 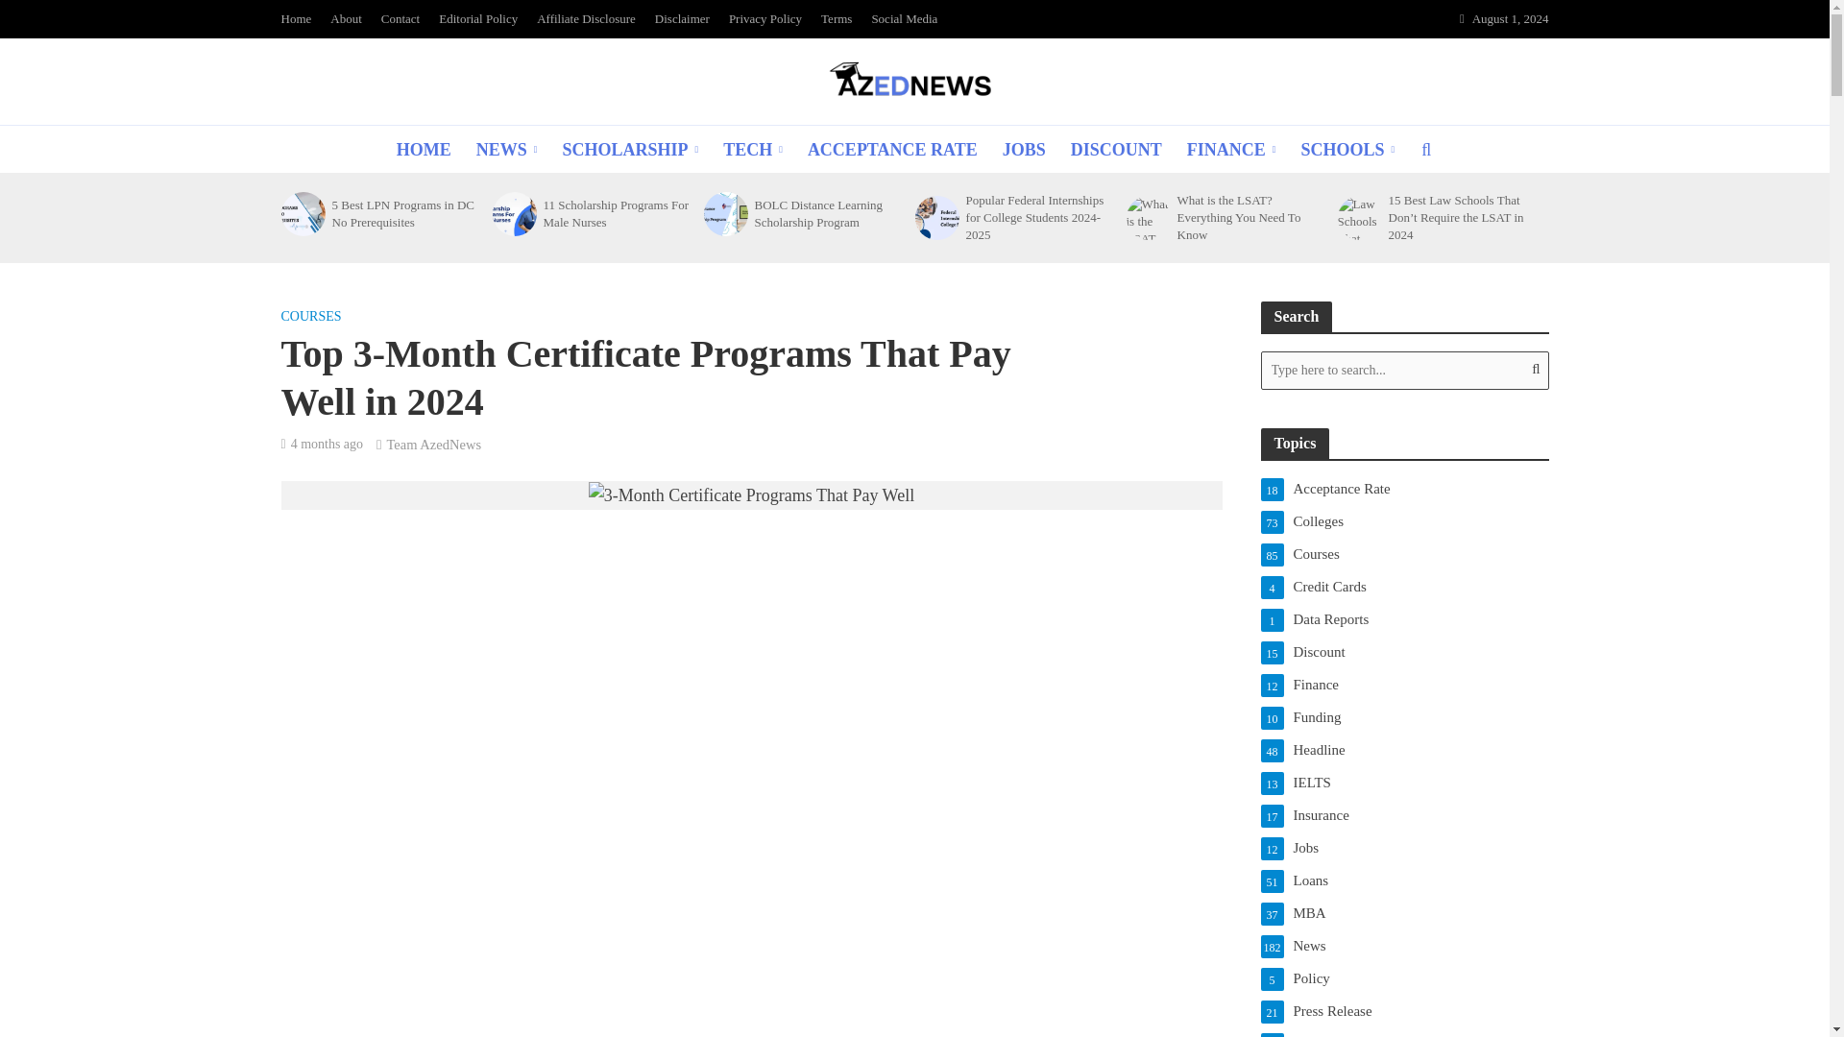 What do you see at coordinates (478, 19) in the screenshot?
I see `Editorial Policy` at bounding box center [478, 19].